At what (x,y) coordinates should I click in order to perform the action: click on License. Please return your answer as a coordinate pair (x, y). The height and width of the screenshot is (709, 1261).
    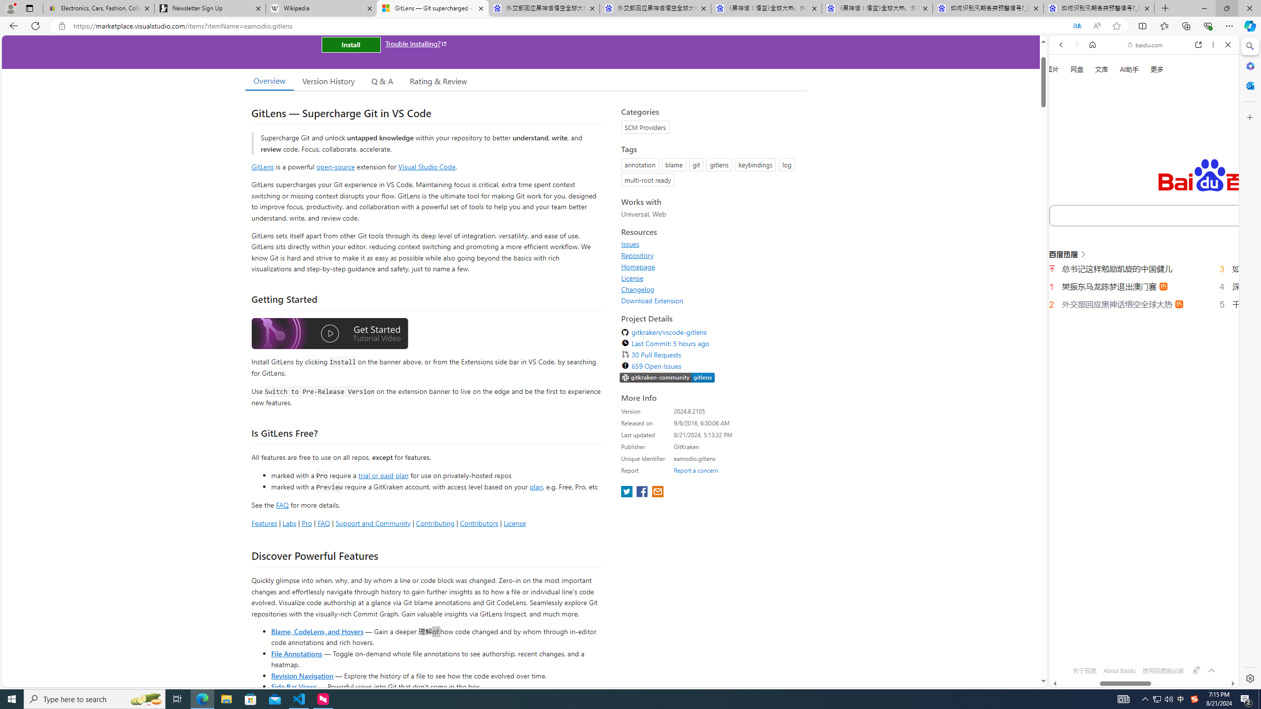
    Looking at the image, I should click on (711, 278).